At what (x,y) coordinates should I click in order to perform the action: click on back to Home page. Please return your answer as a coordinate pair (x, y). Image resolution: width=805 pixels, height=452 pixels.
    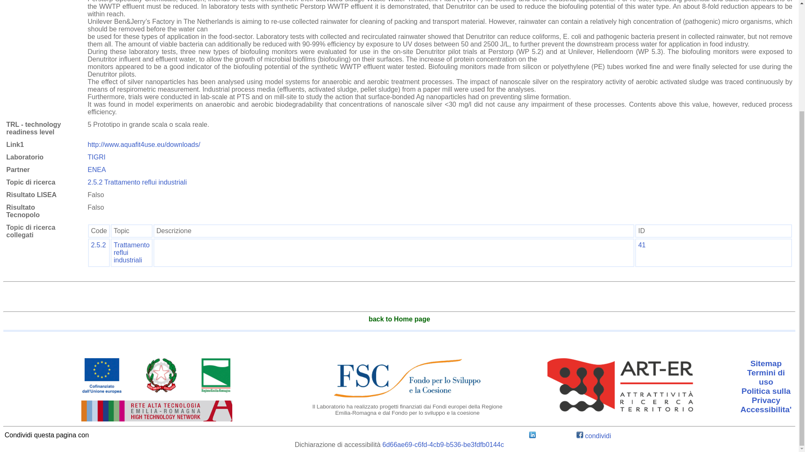
    Looking at the image, I should click on (399, 319).